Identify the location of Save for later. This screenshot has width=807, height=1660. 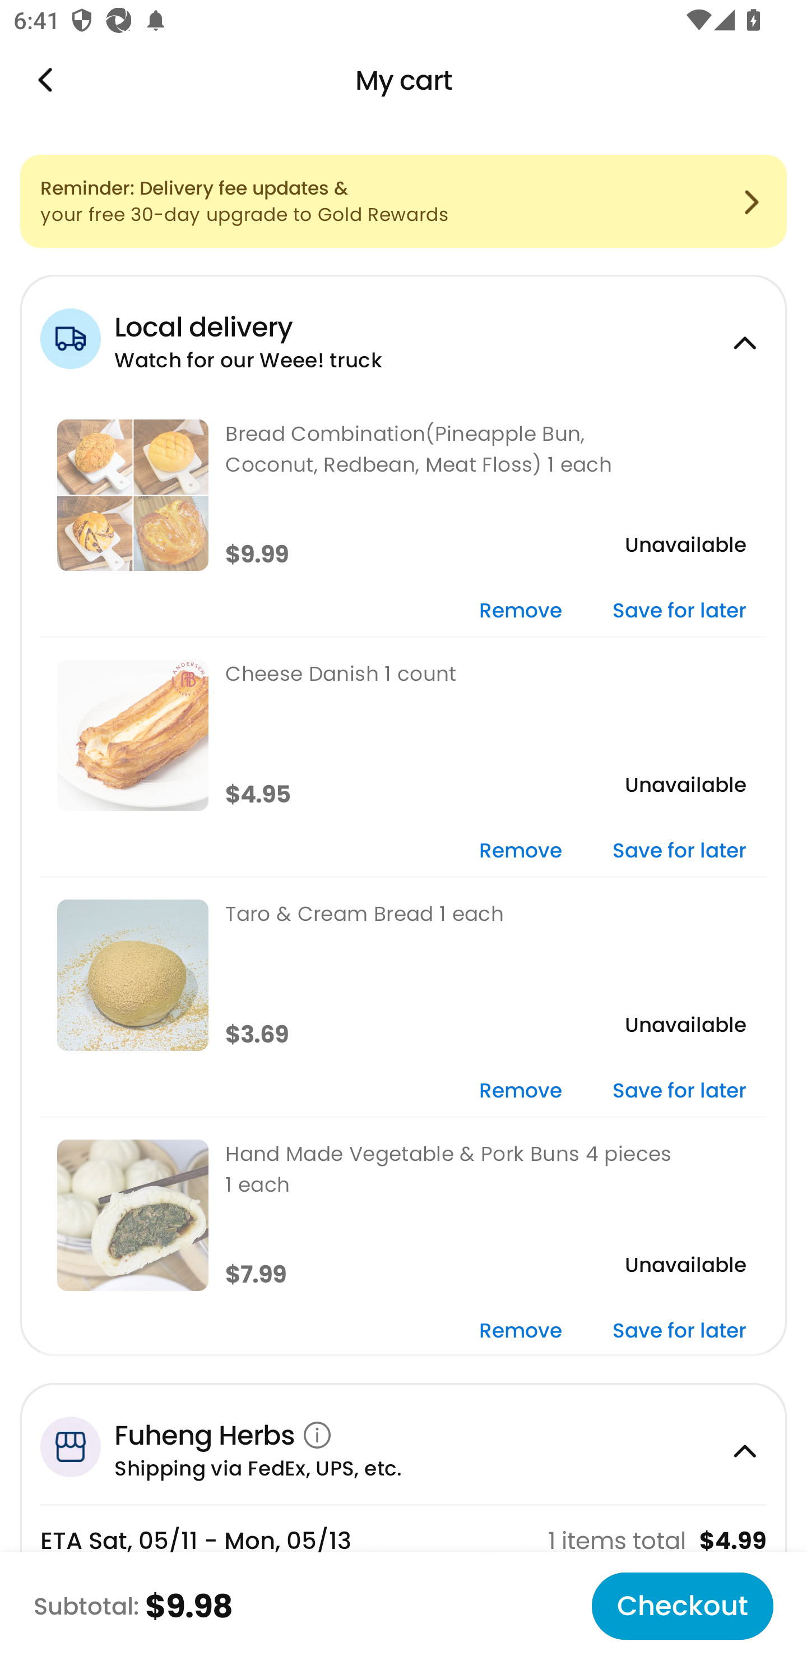
(679, 611).